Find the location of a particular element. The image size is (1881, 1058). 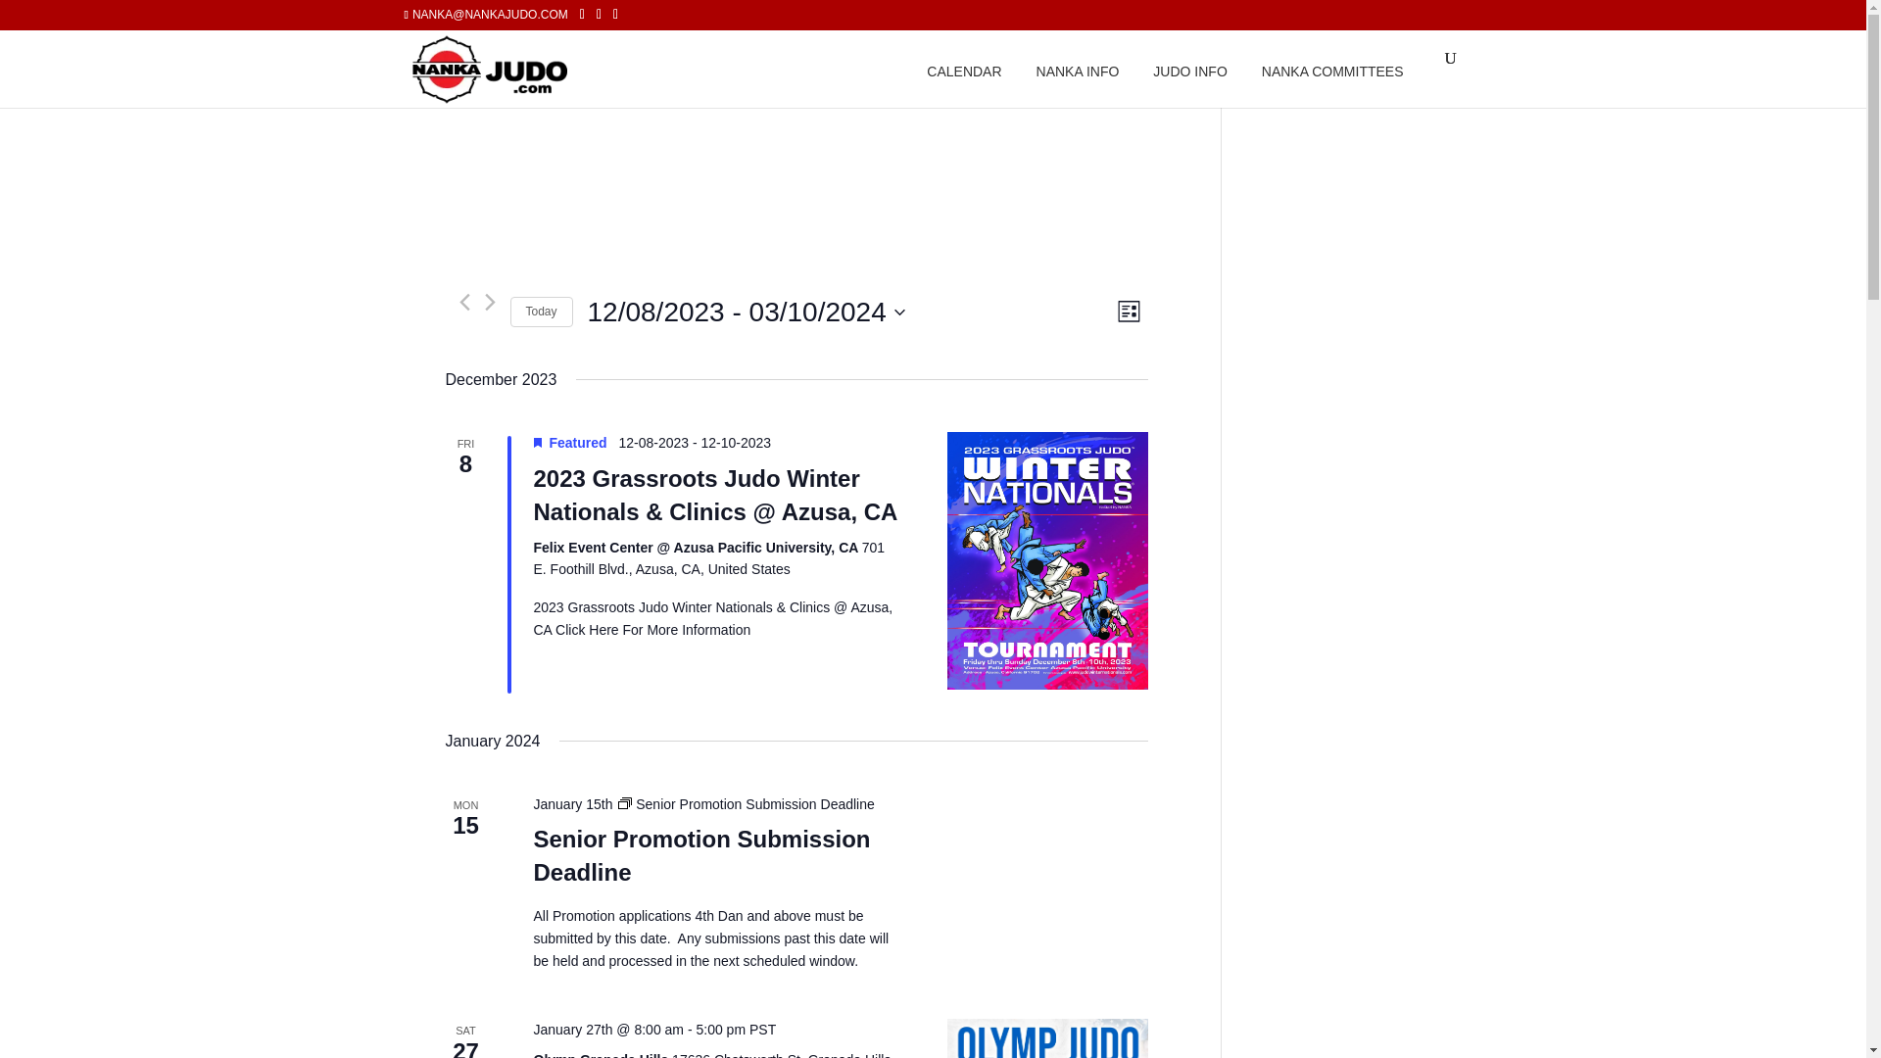

NANKA COMMITTEES is located at coordinates (1334, 69).